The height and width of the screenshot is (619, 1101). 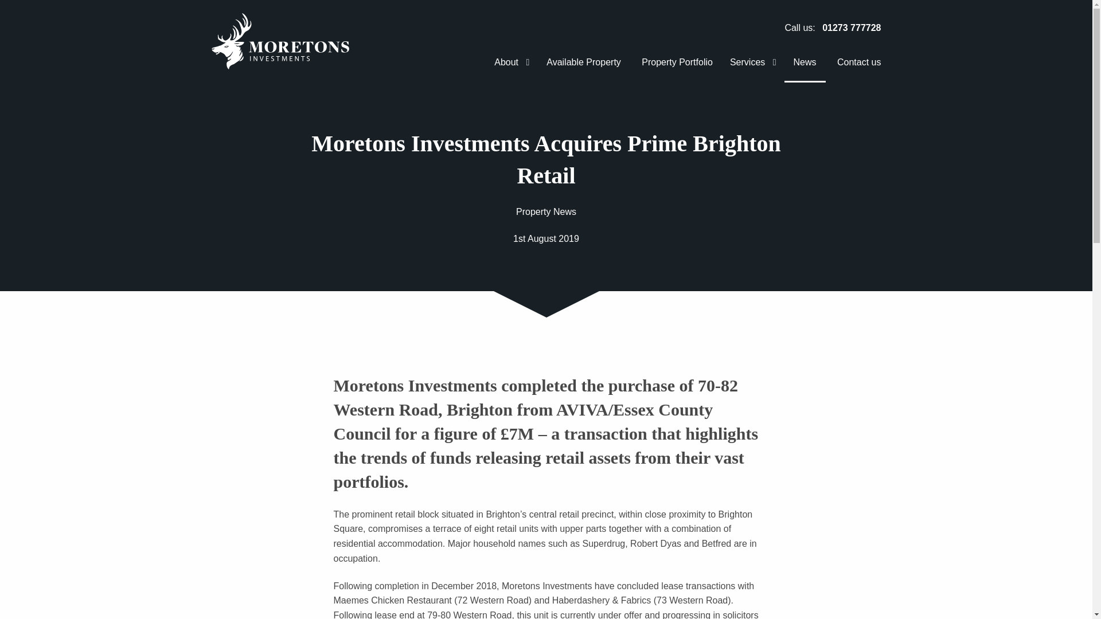 I want to click on About, so click(x=512, y=63).